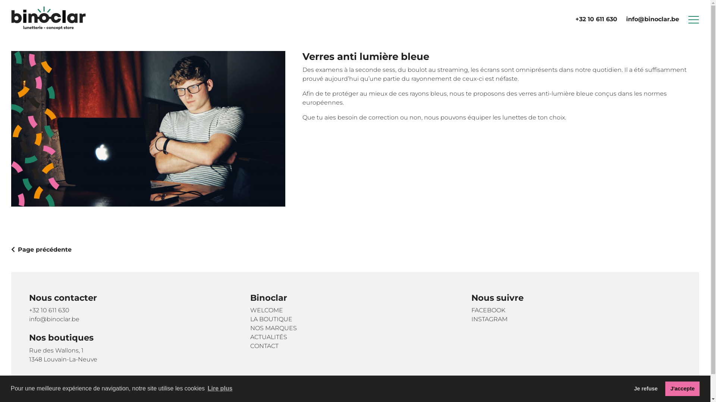 The image size is (716, 402). Describe the element at coordinates (355, 310) in the screenshot. I see `WELCOME` at that location.